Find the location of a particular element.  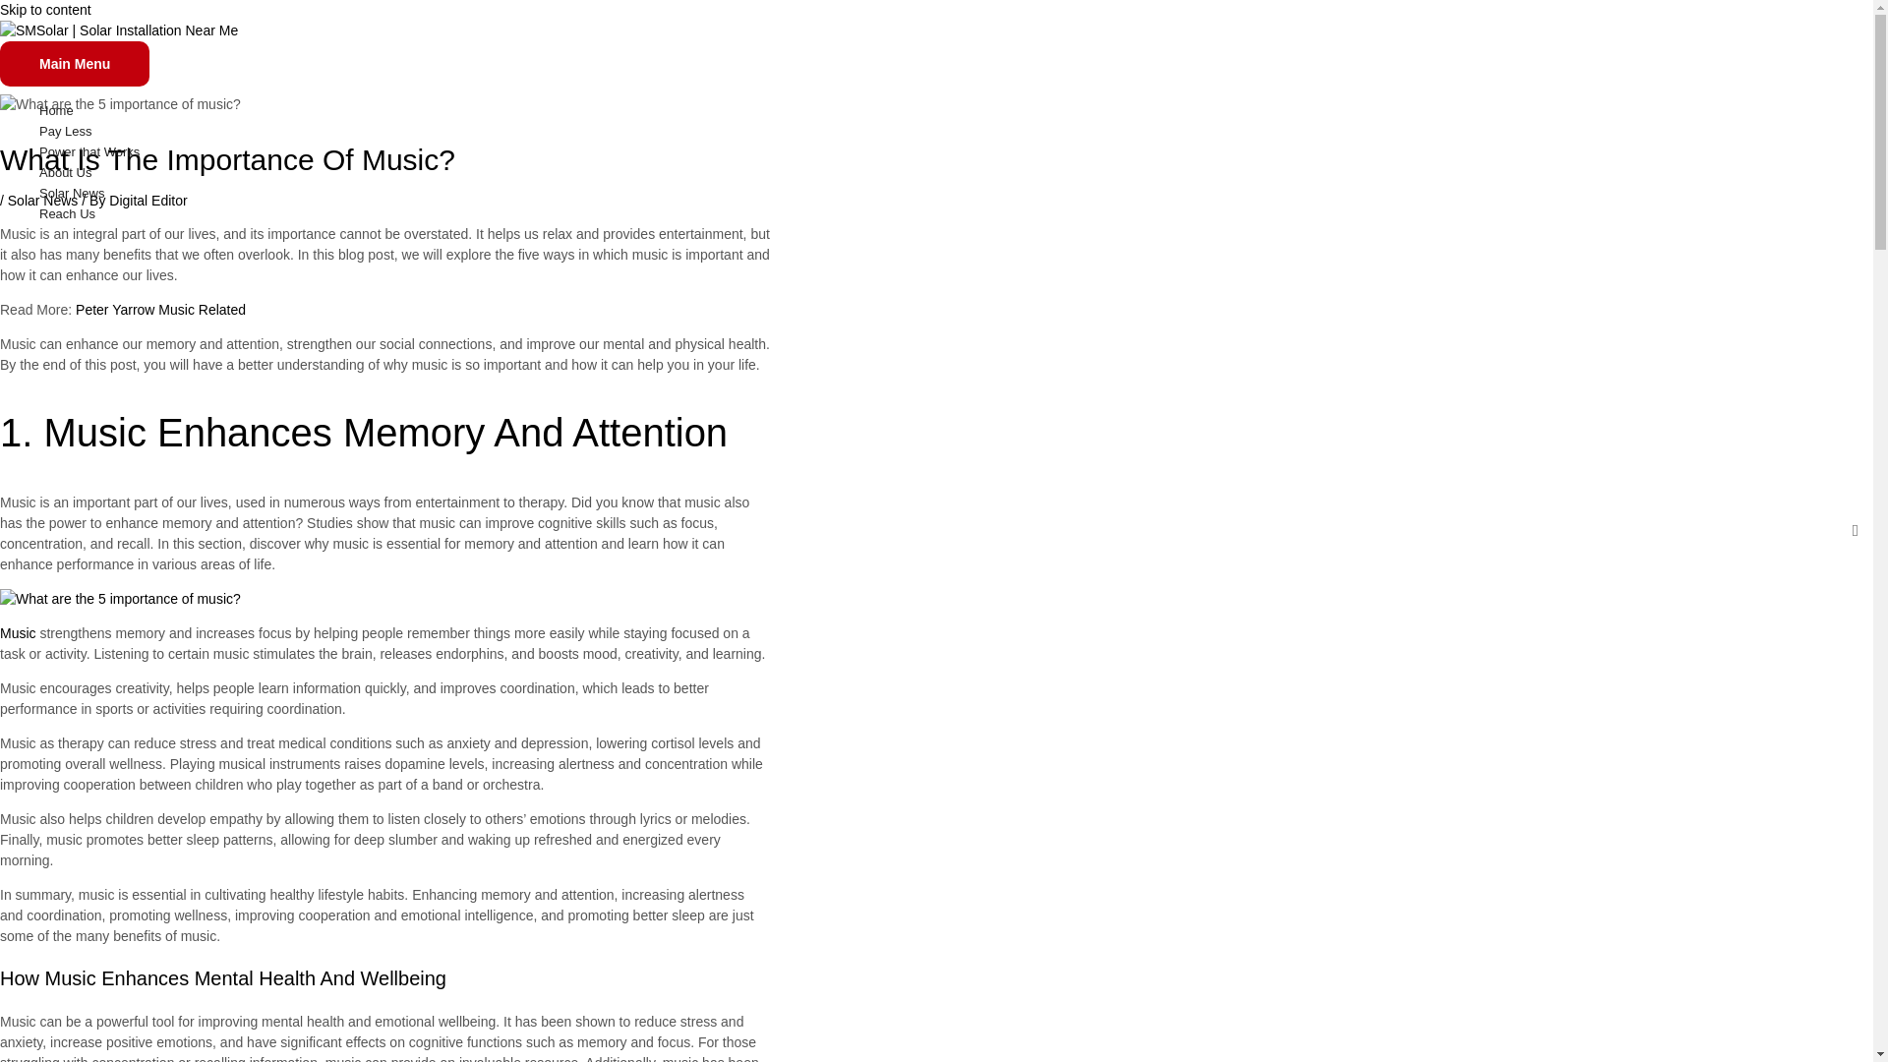

Music is located at coordinates (18, 633).